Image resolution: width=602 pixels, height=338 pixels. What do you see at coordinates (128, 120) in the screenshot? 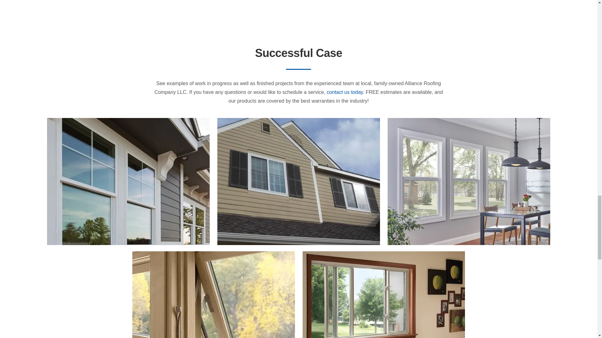
I see `WindowReplacement-img-02` at bounding box center [128, 120].